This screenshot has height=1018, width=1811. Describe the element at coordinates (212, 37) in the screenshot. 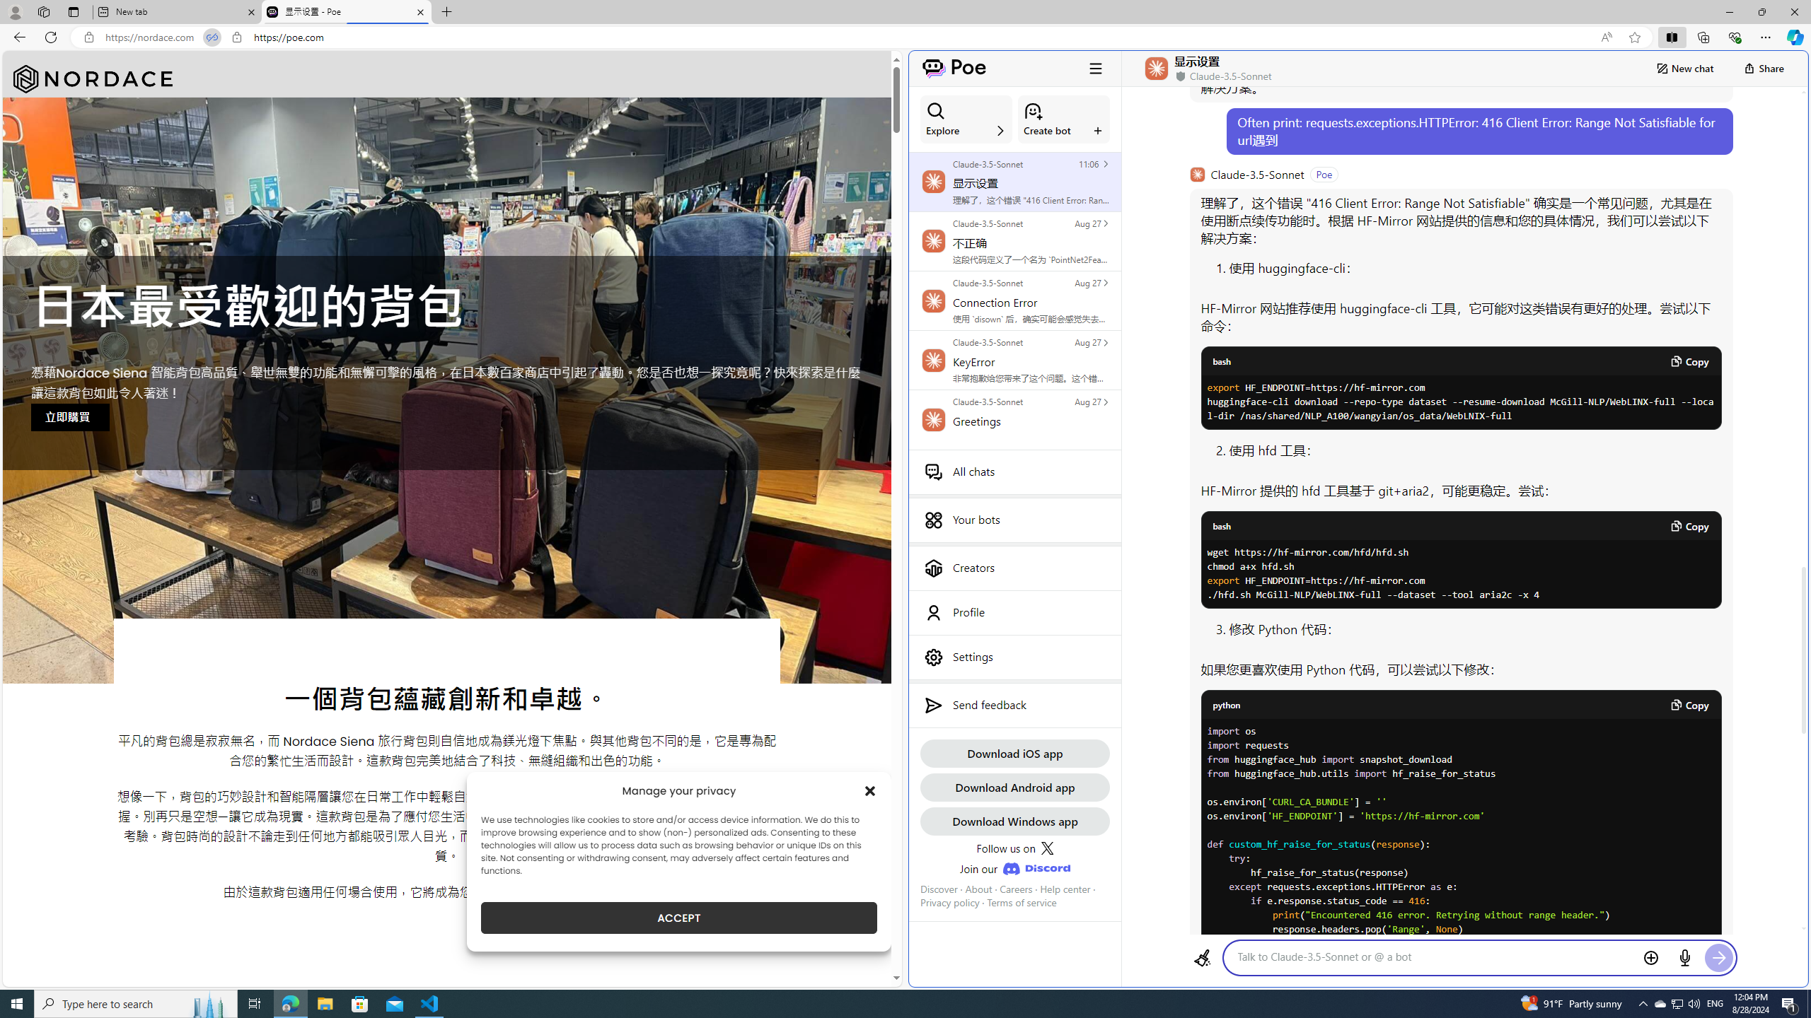

I see `Tabs in split screen` at that location.